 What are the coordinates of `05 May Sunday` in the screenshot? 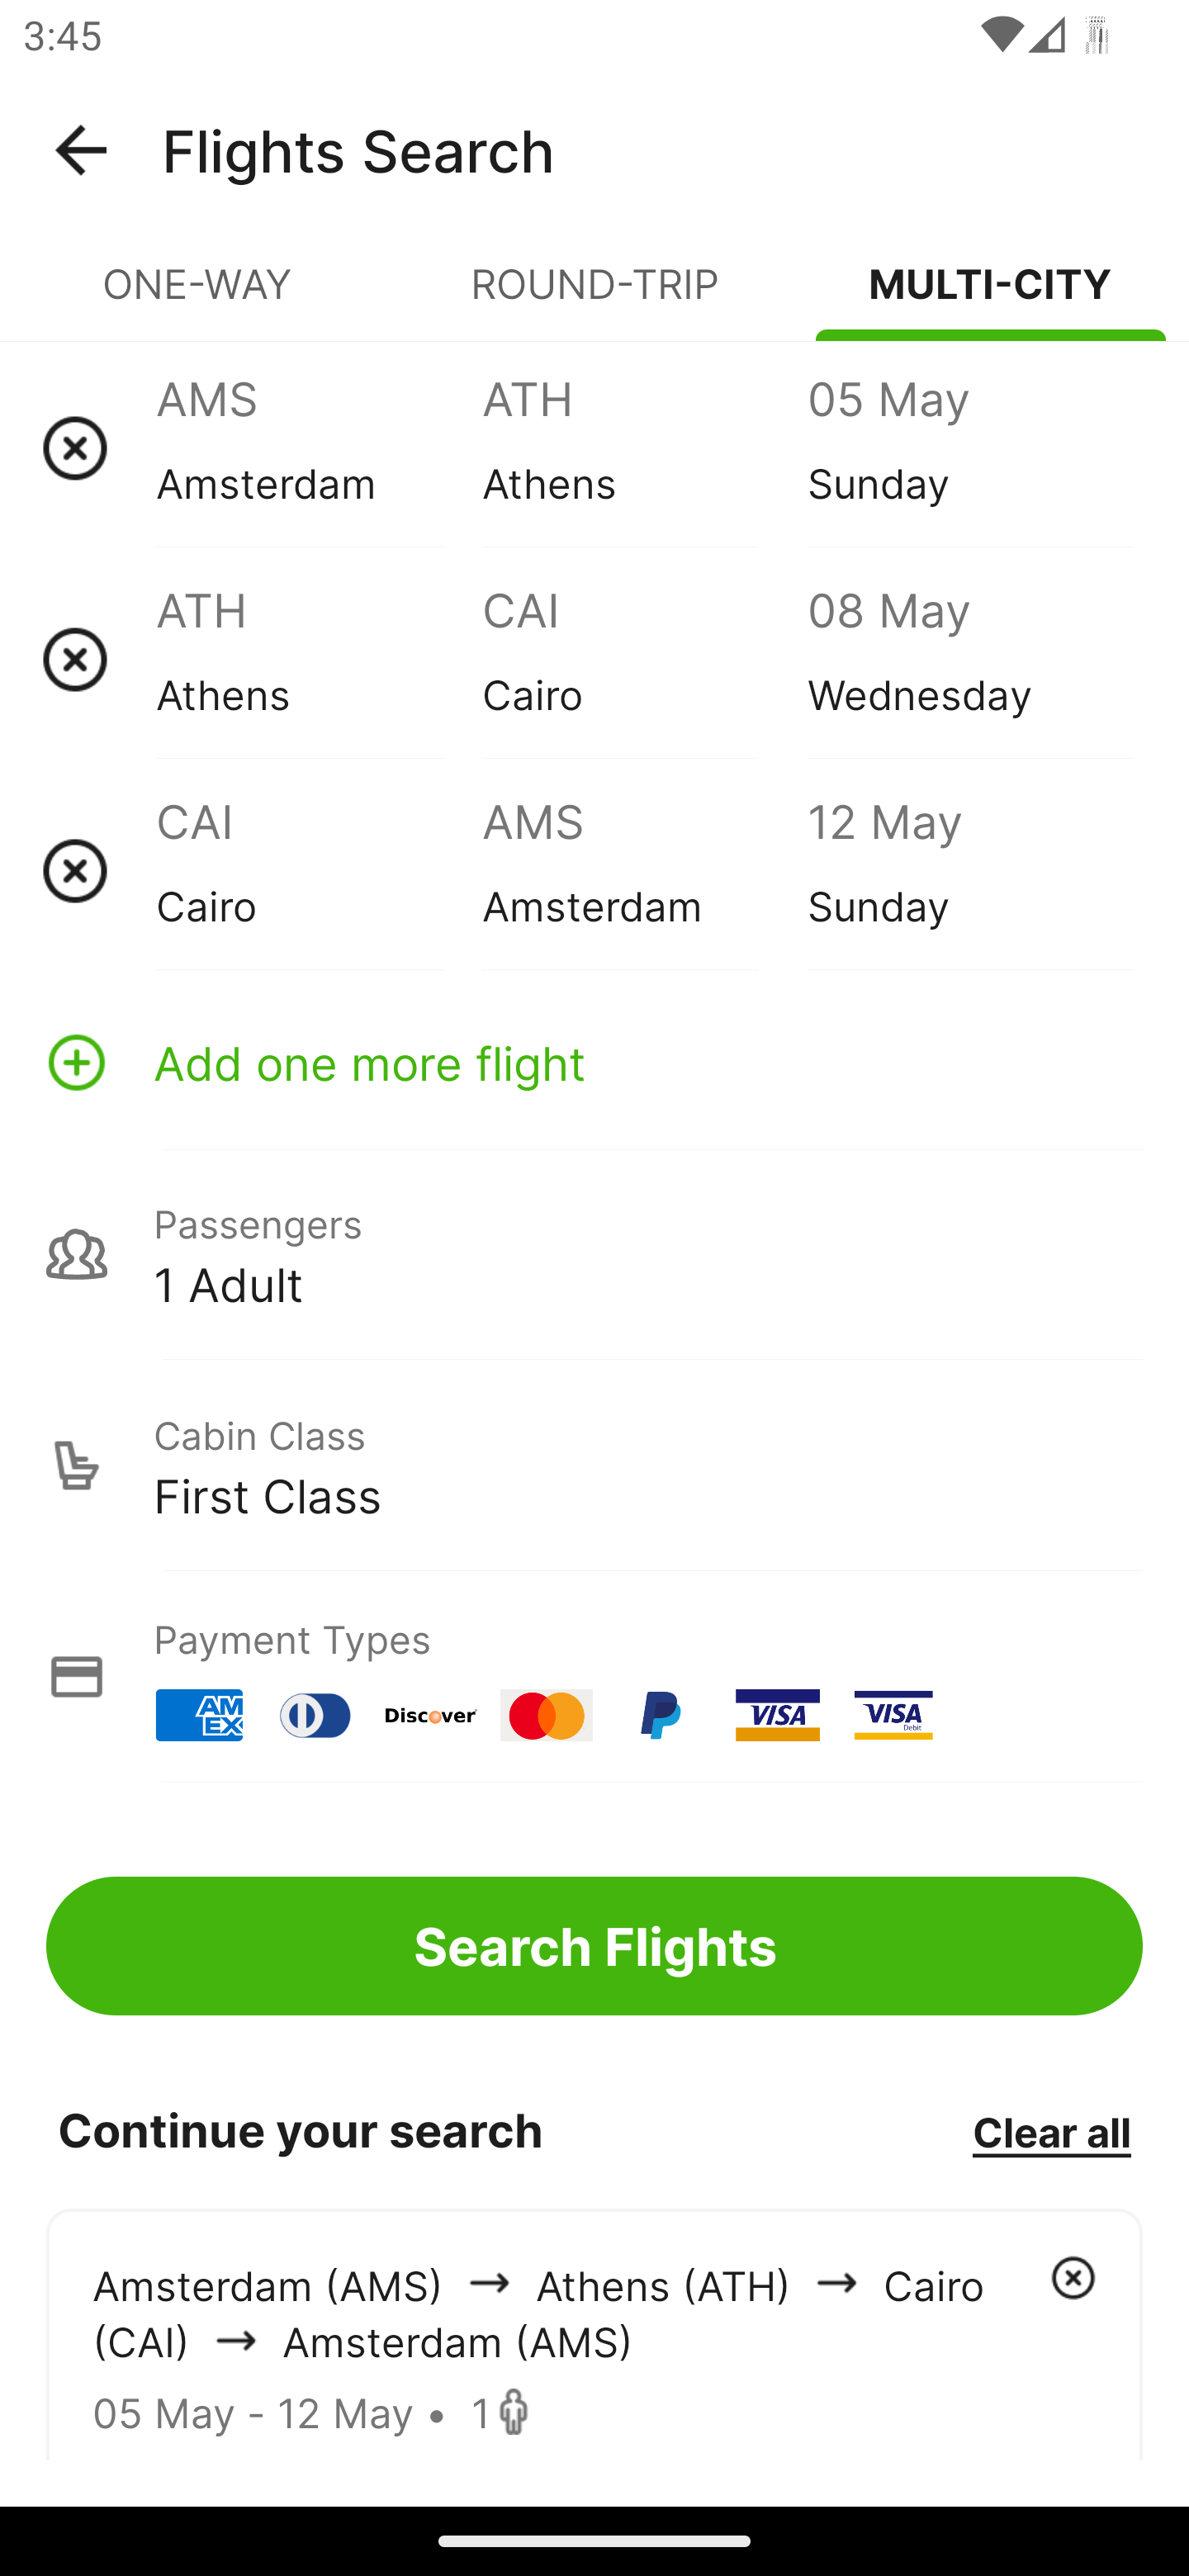 It's located at (969, 447).